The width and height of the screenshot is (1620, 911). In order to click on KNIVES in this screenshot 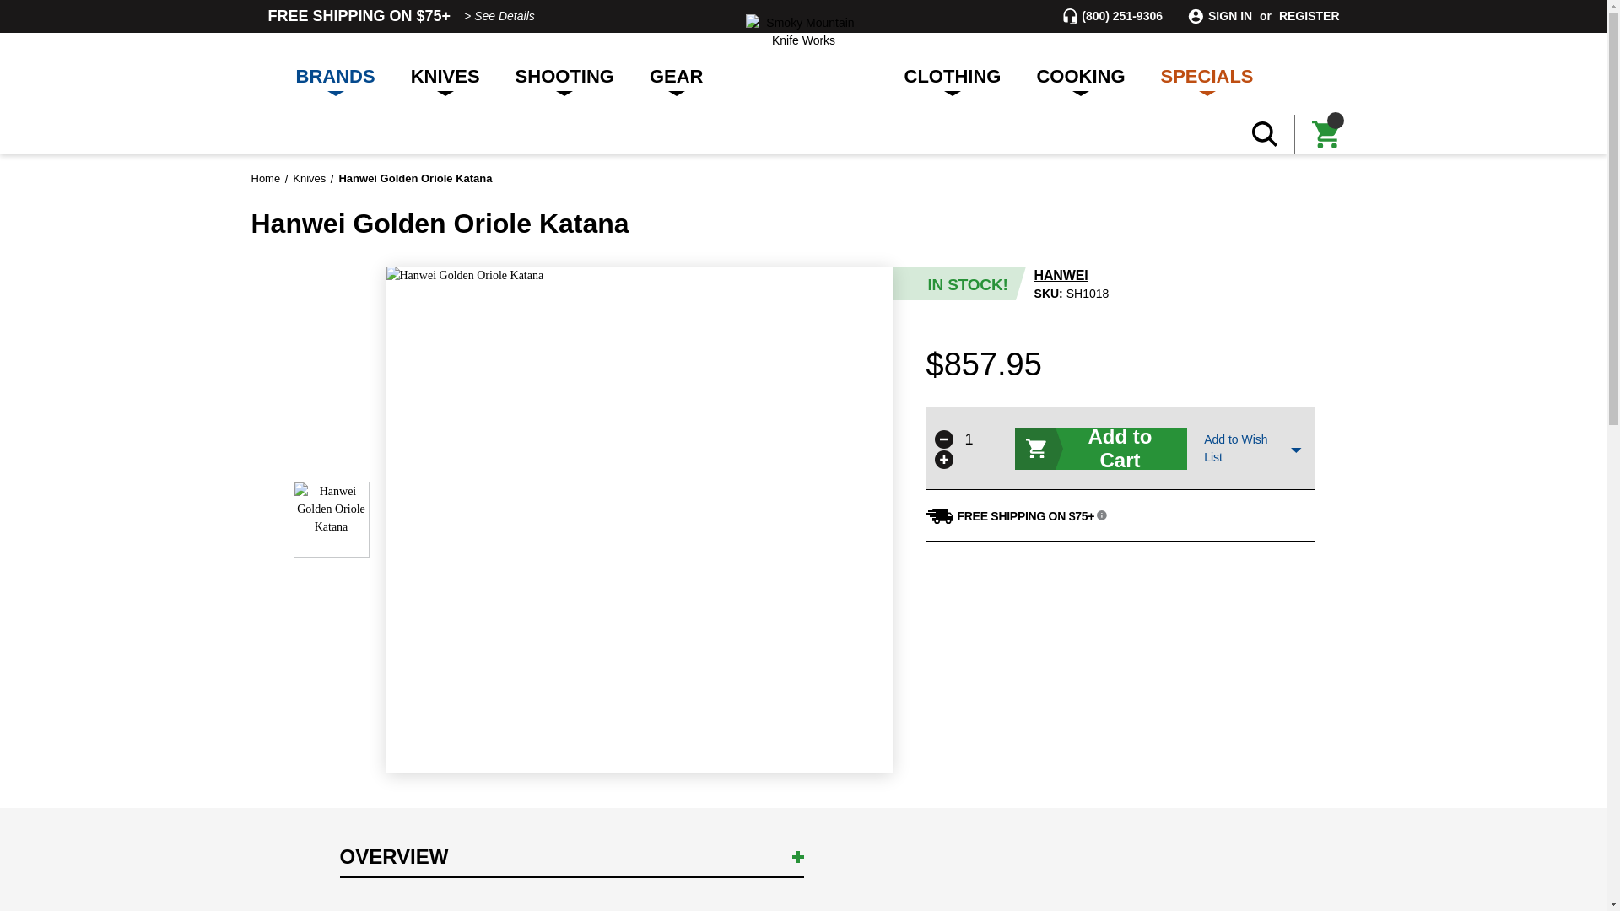, I will do `click(445, 73)`.